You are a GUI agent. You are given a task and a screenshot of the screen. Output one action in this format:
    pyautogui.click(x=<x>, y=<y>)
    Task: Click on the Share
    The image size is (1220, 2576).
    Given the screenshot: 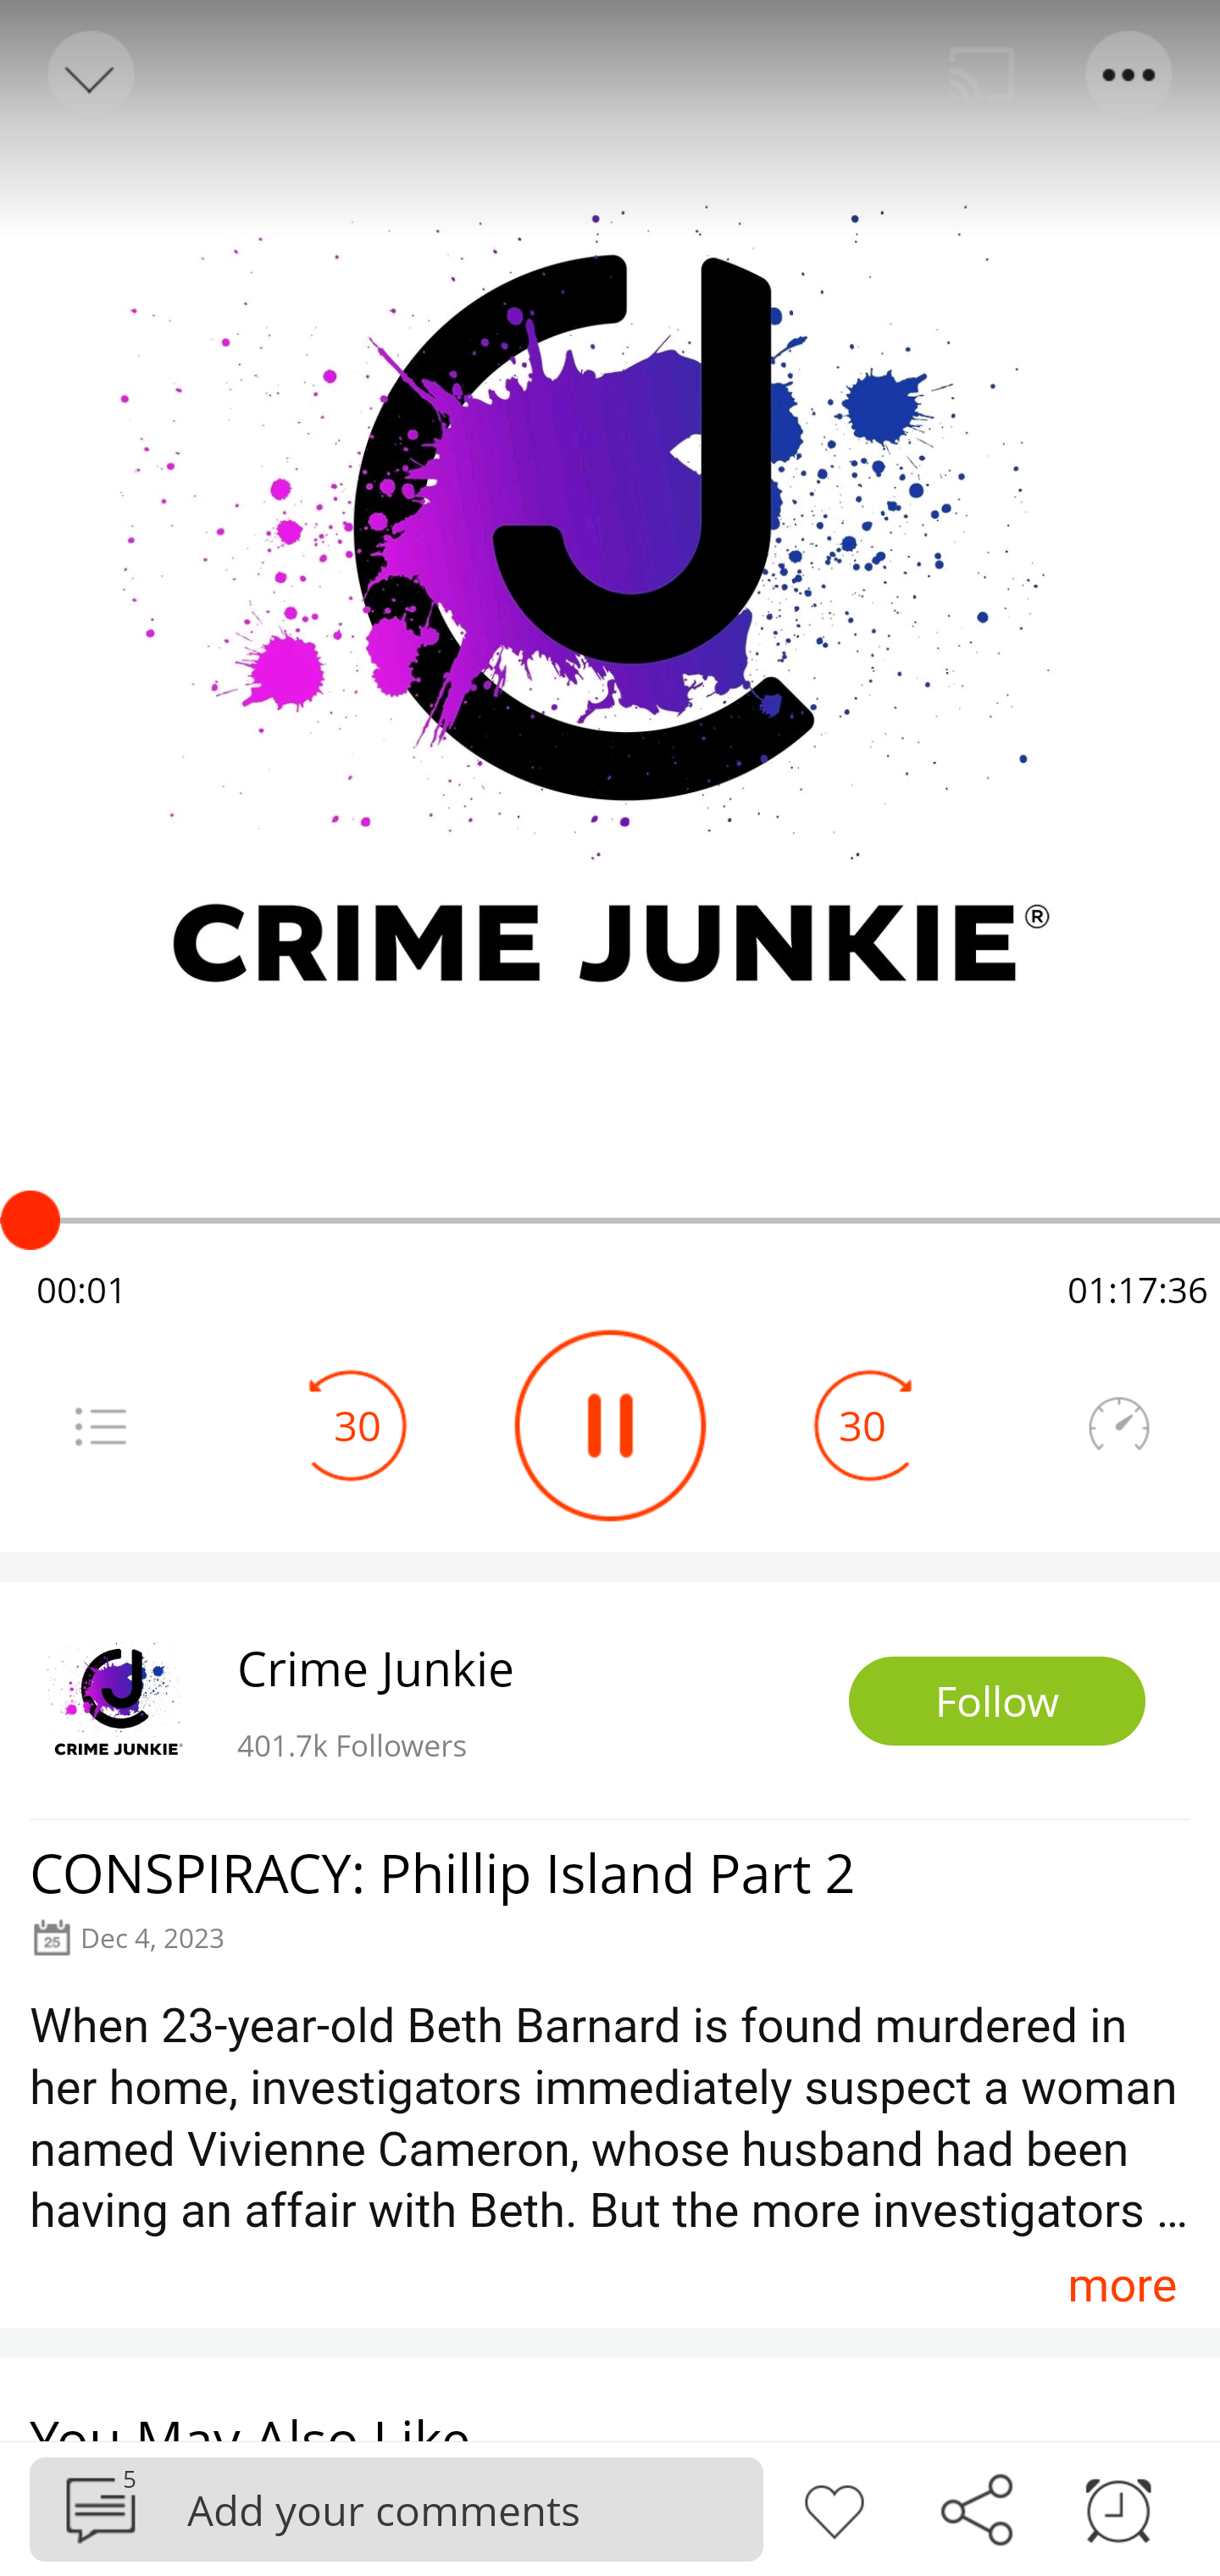 What is the action you would take?
    pyautogui.click(x=976, y=2507)
    